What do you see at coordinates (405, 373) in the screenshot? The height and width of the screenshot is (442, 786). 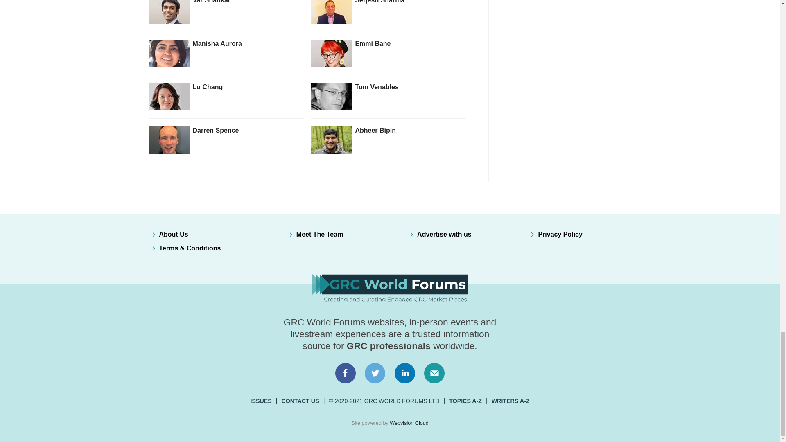 I see `Connect with us on LinkedIn` at bounding box center [405, 373].